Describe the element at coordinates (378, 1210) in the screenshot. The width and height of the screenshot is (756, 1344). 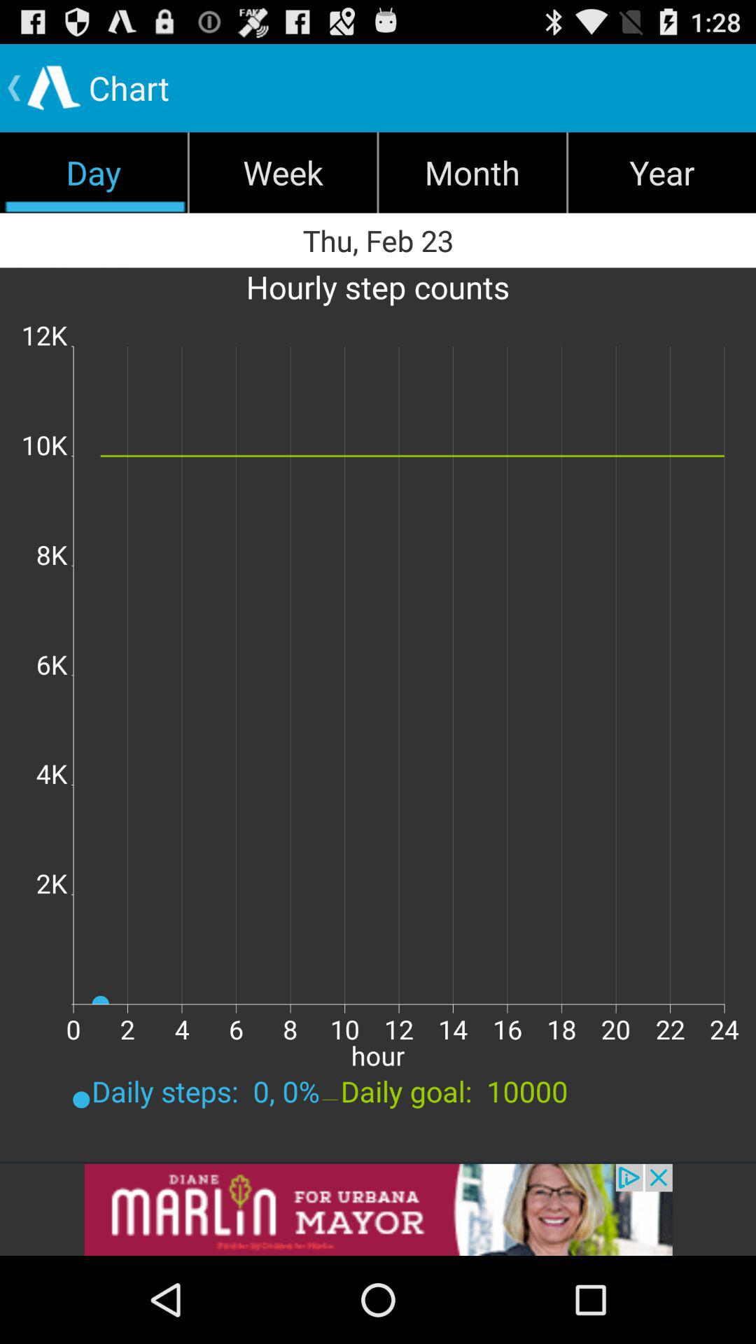
I see `paid advertisement` at that location.